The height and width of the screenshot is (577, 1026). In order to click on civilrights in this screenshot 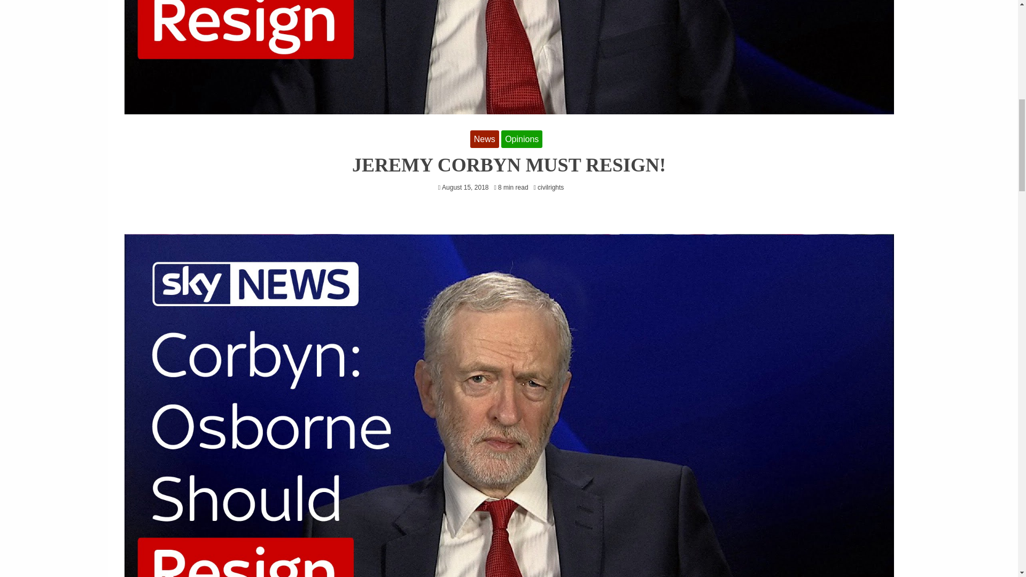, I will do `click(554, 187)`.